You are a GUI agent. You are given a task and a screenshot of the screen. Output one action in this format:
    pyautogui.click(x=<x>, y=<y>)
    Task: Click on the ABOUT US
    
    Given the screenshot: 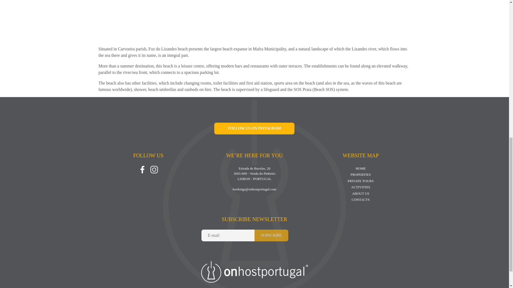 What is the action you would take?
    pyautogui.click(x=361, y=194)
    